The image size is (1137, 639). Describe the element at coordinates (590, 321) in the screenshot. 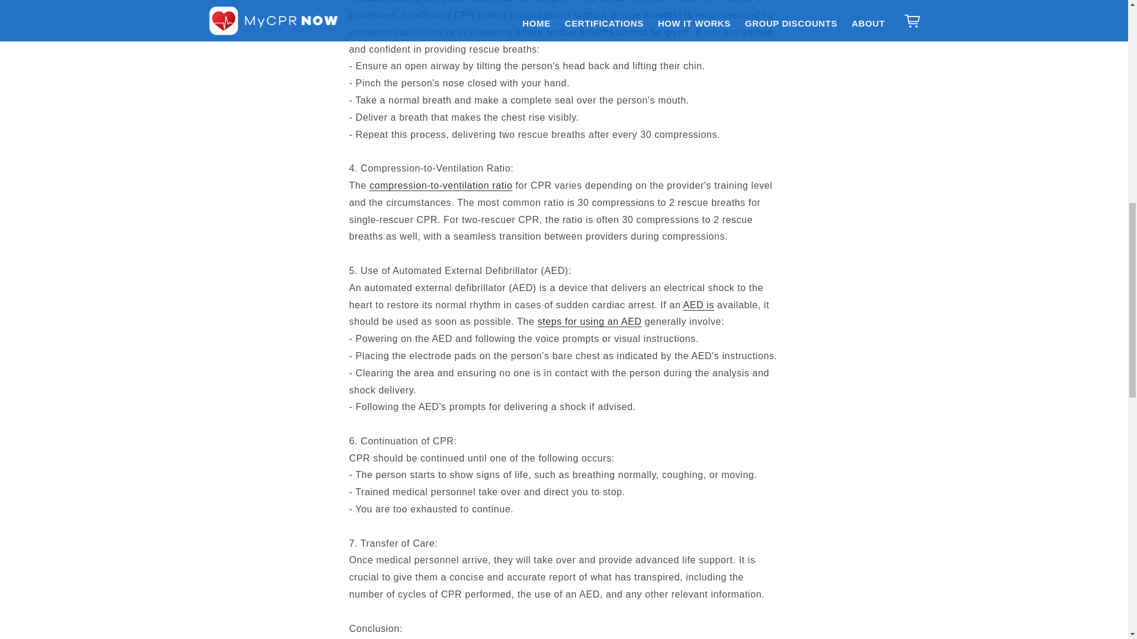

I see `How to Use an AED: A Step-by-Step Guide ` at that location.